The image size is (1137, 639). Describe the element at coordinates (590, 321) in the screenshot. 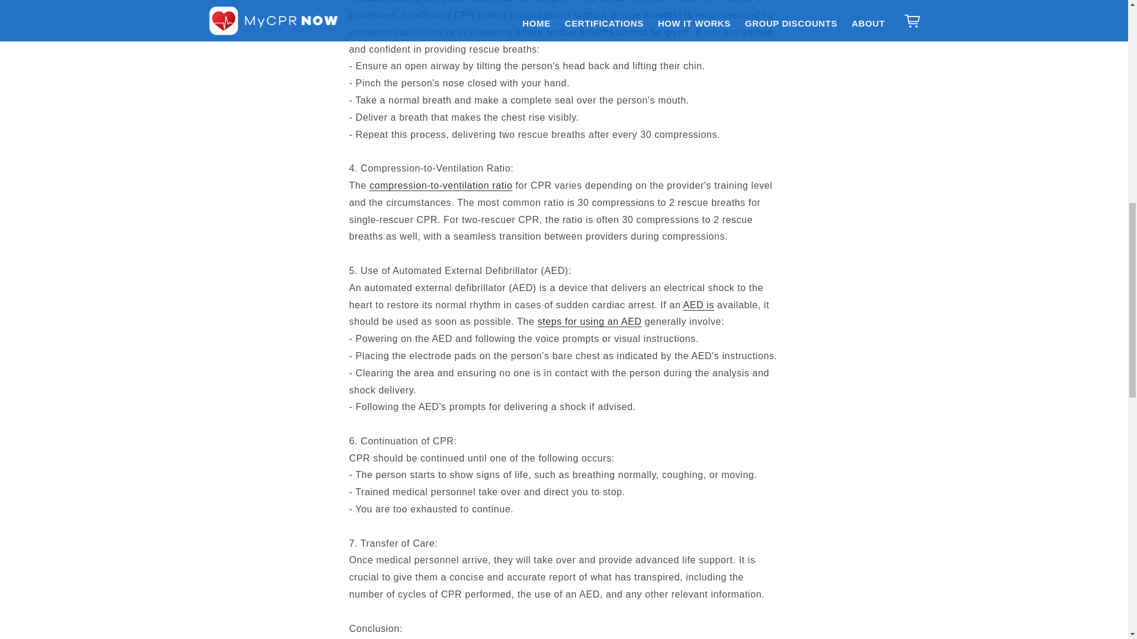

I see `How to Use an AED: A Step-by-Step Guide ` at that location.